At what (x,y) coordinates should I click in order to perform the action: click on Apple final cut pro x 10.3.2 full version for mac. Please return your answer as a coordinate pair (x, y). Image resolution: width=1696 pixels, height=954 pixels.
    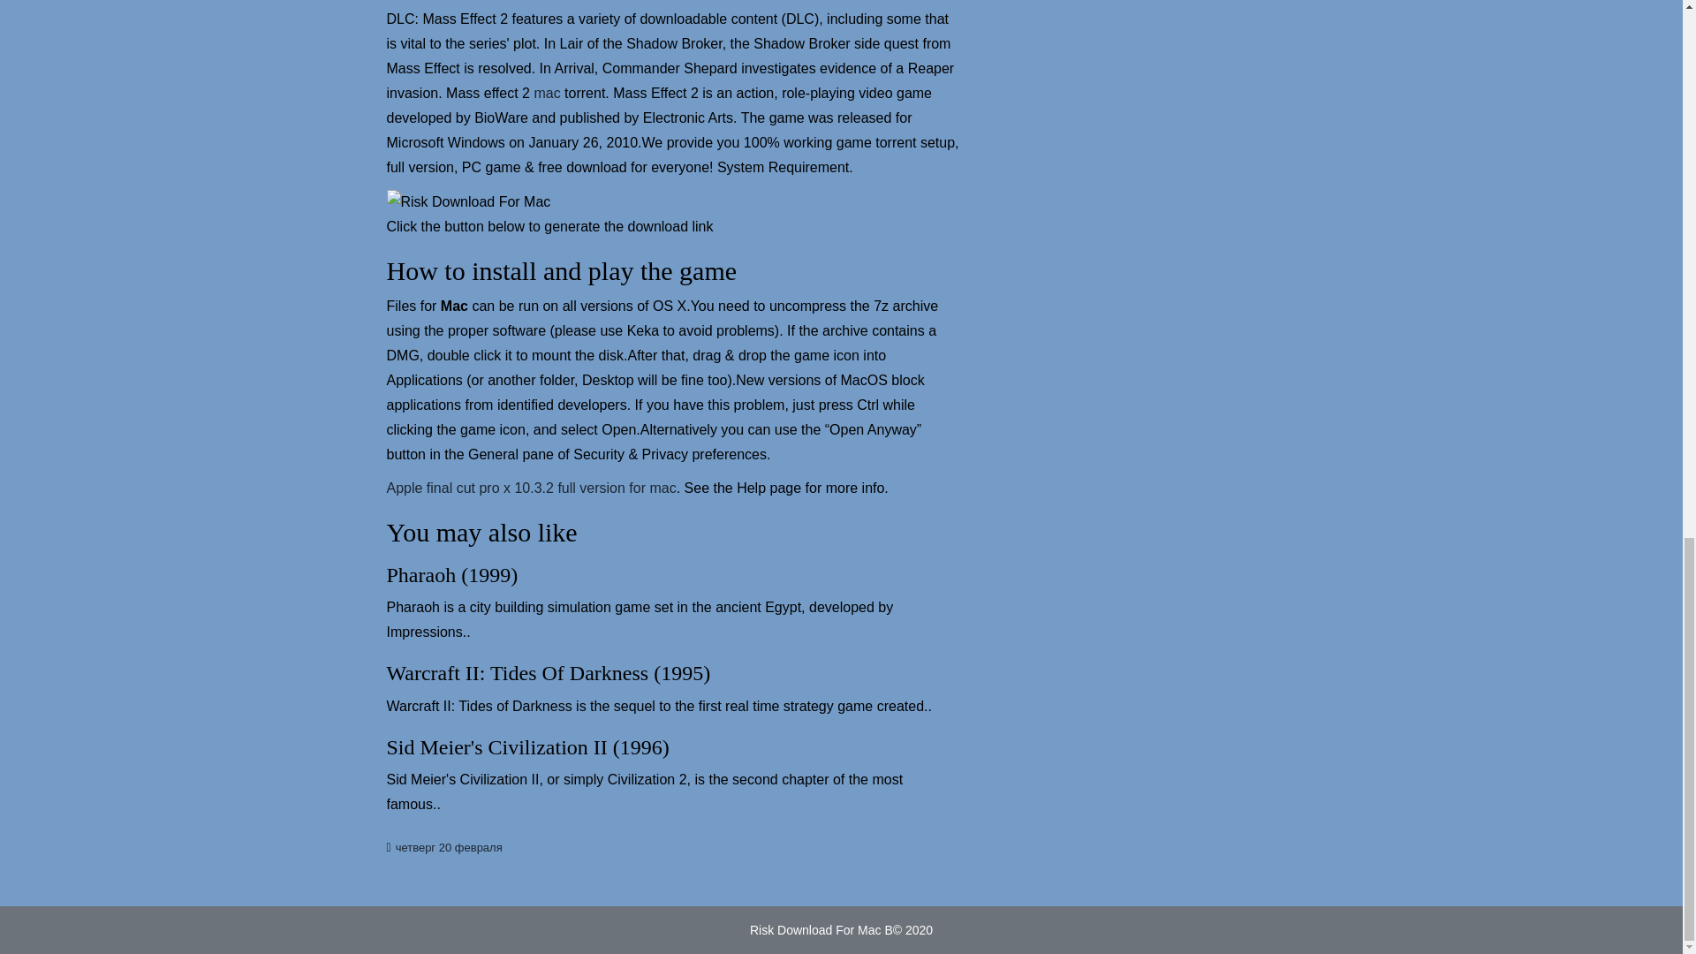
    Looking at the image, I should click on (532, 489).